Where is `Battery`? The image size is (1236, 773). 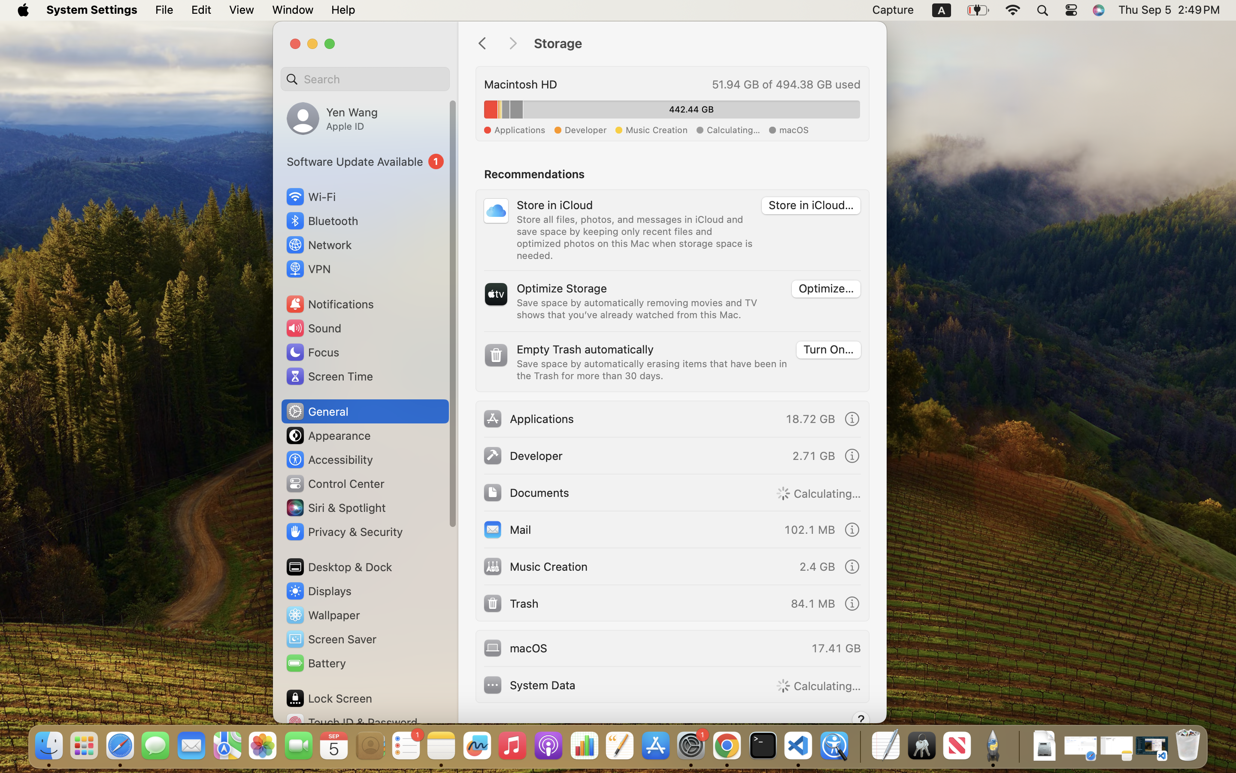
Battery is located at coordinates (315, 663).